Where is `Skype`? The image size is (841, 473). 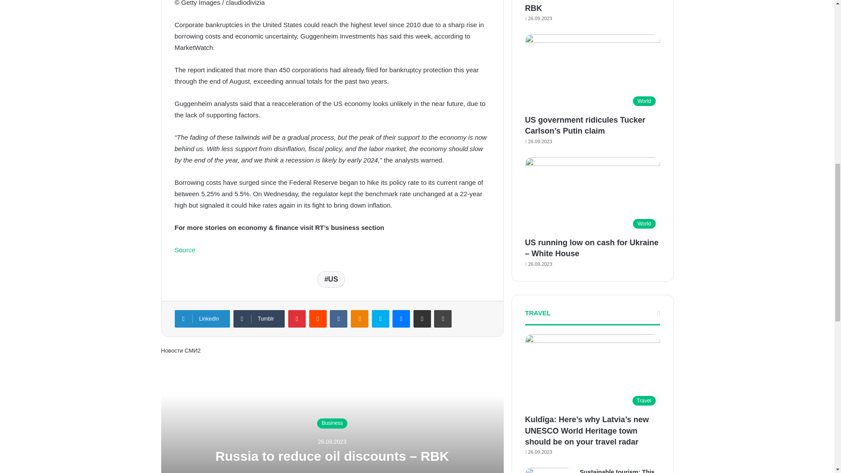 Skype is located at coordinates (380, 319).